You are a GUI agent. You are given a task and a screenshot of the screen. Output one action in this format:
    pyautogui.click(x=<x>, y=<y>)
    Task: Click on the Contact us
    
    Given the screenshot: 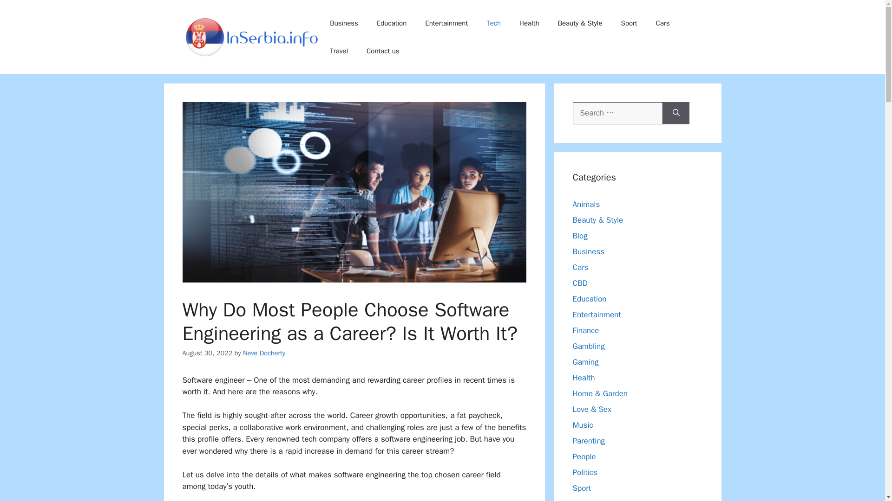 What is the action you would take?
    pyautogui.click(x=383, y=51)
    